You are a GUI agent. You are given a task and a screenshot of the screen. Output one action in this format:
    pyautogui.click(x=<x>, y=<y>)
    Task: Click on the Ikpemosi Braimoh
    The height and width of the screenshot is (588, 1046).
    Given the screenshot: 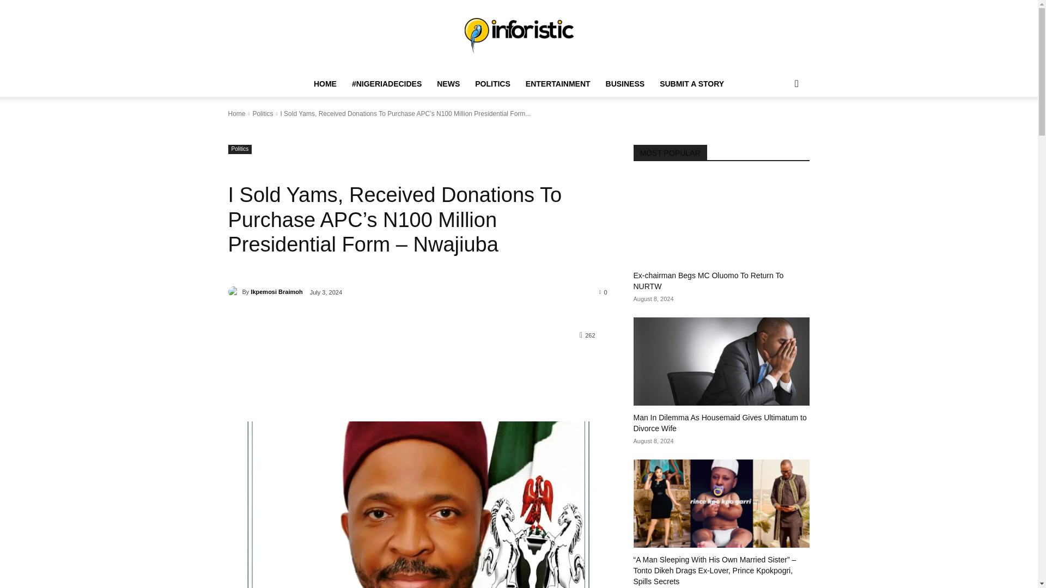 What is the action you would take?
    pyautogui.click(x=276, y=291)
    